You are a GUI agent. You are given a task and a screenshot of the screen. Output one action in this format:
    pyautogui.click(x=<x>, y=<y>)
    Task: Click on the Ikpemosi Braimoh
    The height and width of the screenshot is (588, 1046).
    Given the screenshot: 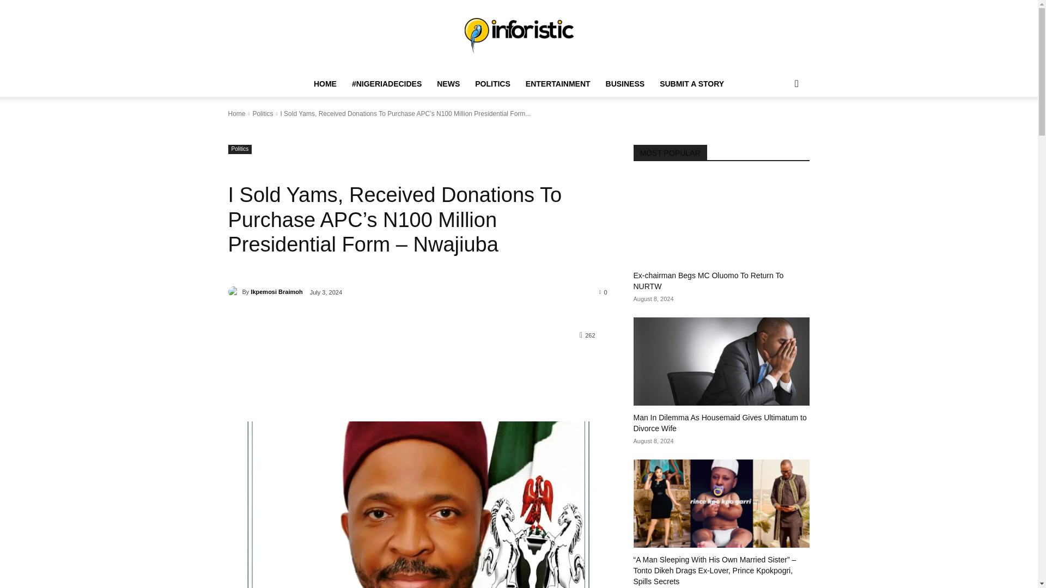 What is the action you would take?
    pyautogui.click(x=276, y=291)
    